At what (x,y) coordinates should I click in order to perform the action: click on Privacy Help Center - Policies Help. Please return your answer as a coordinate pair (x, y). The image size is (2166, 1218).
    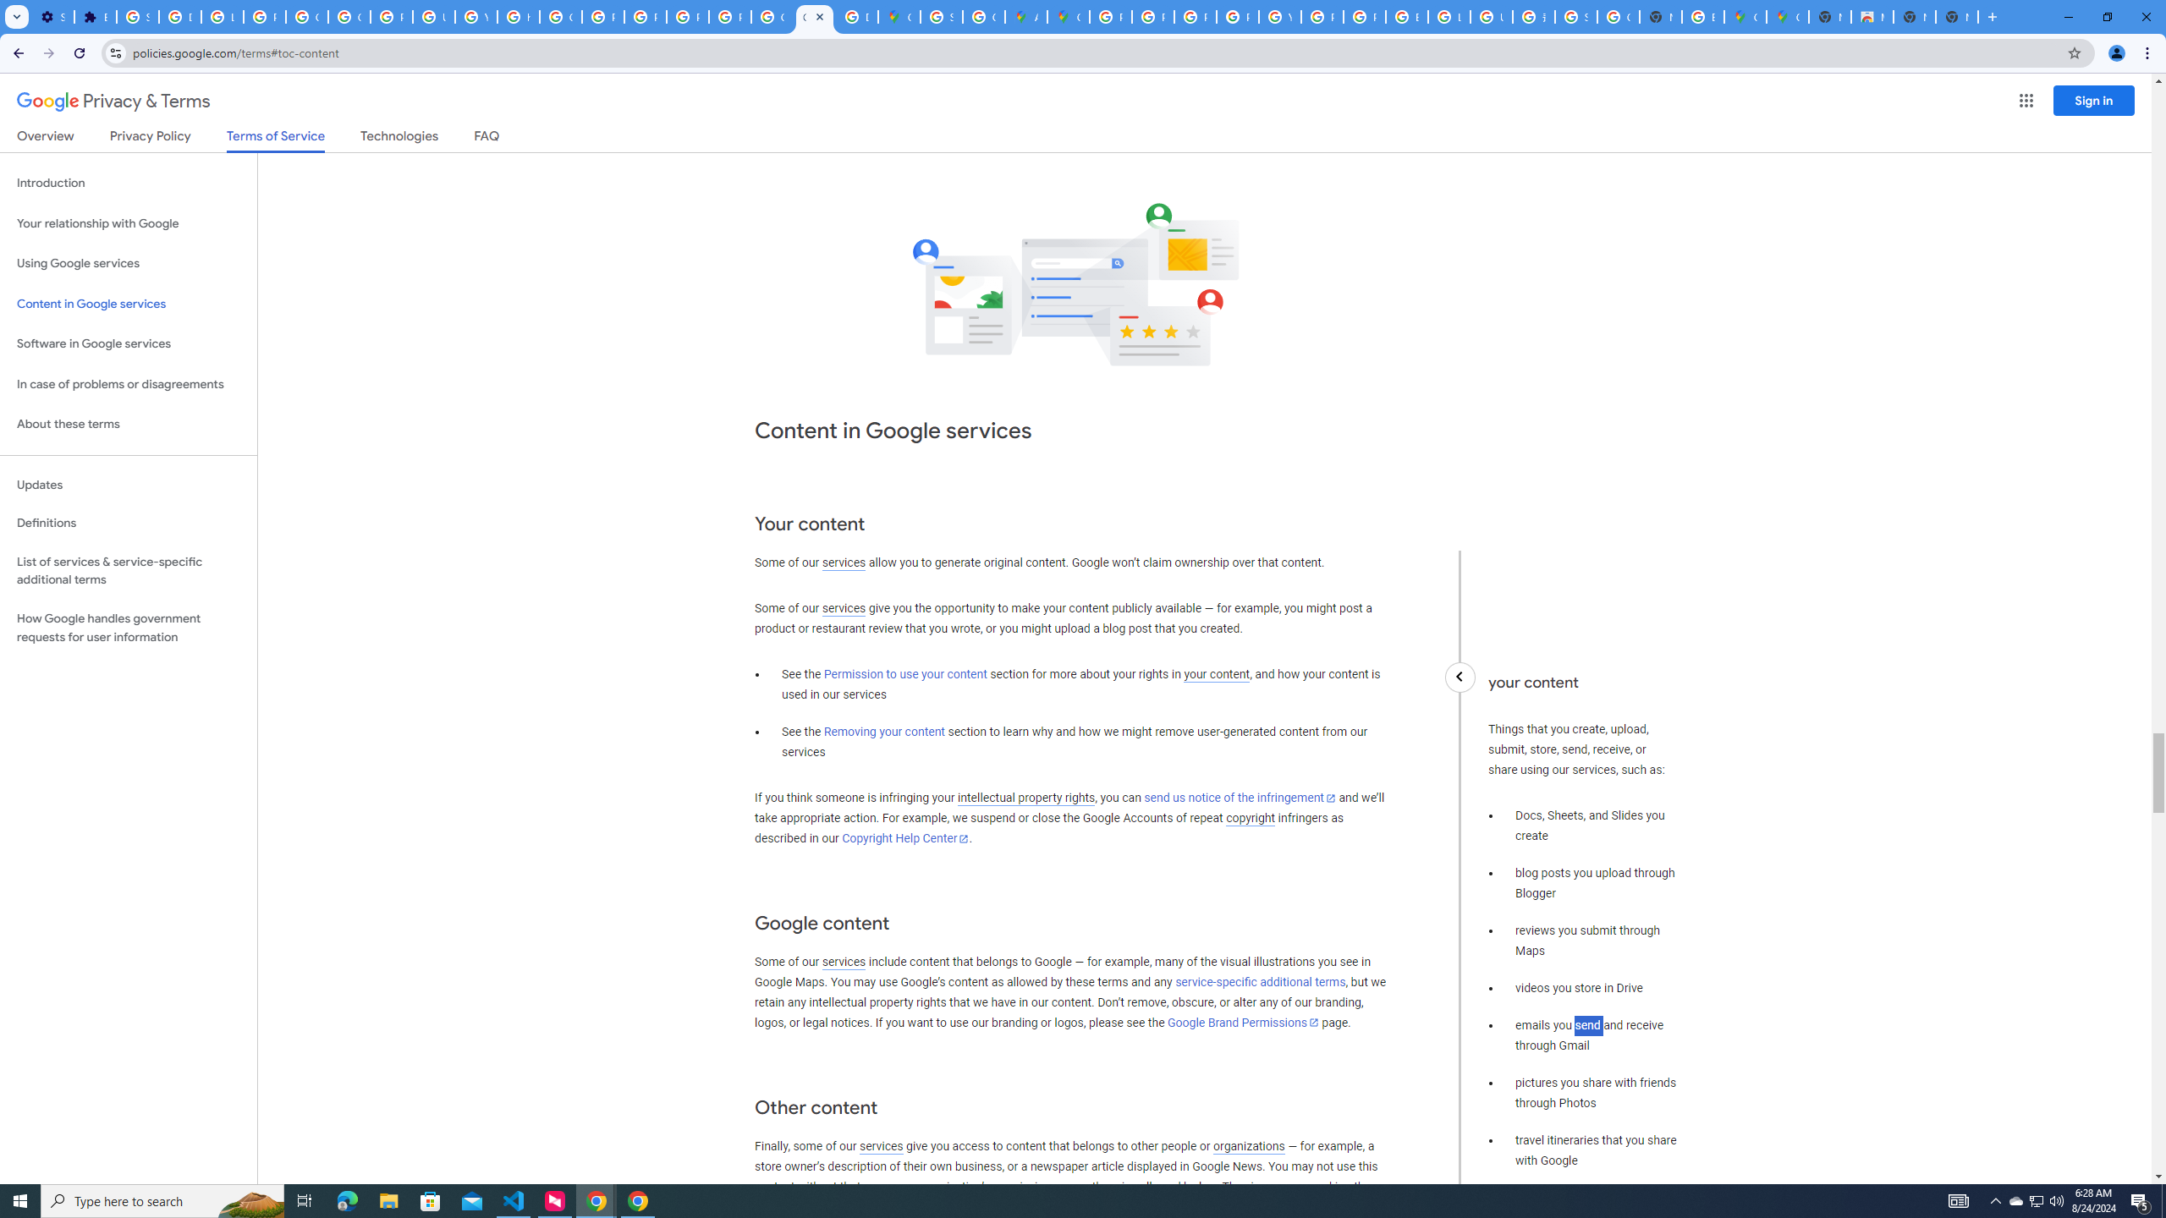
    Looking at the image, I should click on (1195, 17).